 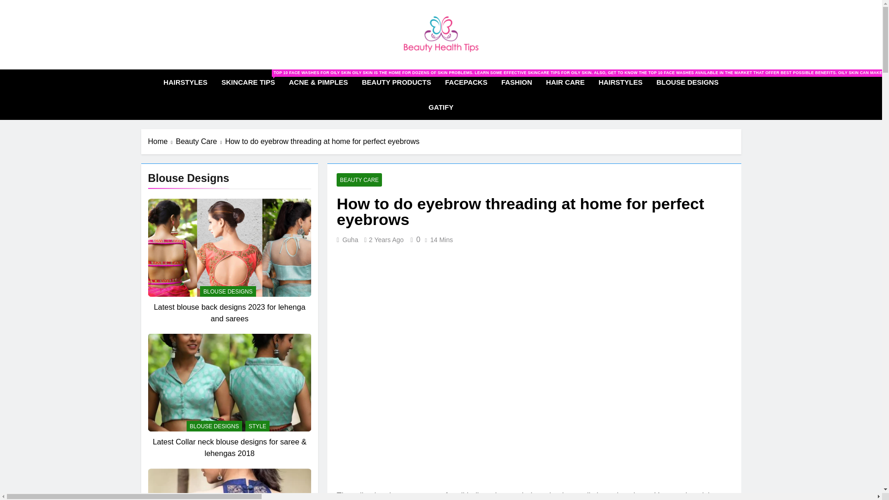 I want to click on Beauty Care, so click(x=200, y=141).